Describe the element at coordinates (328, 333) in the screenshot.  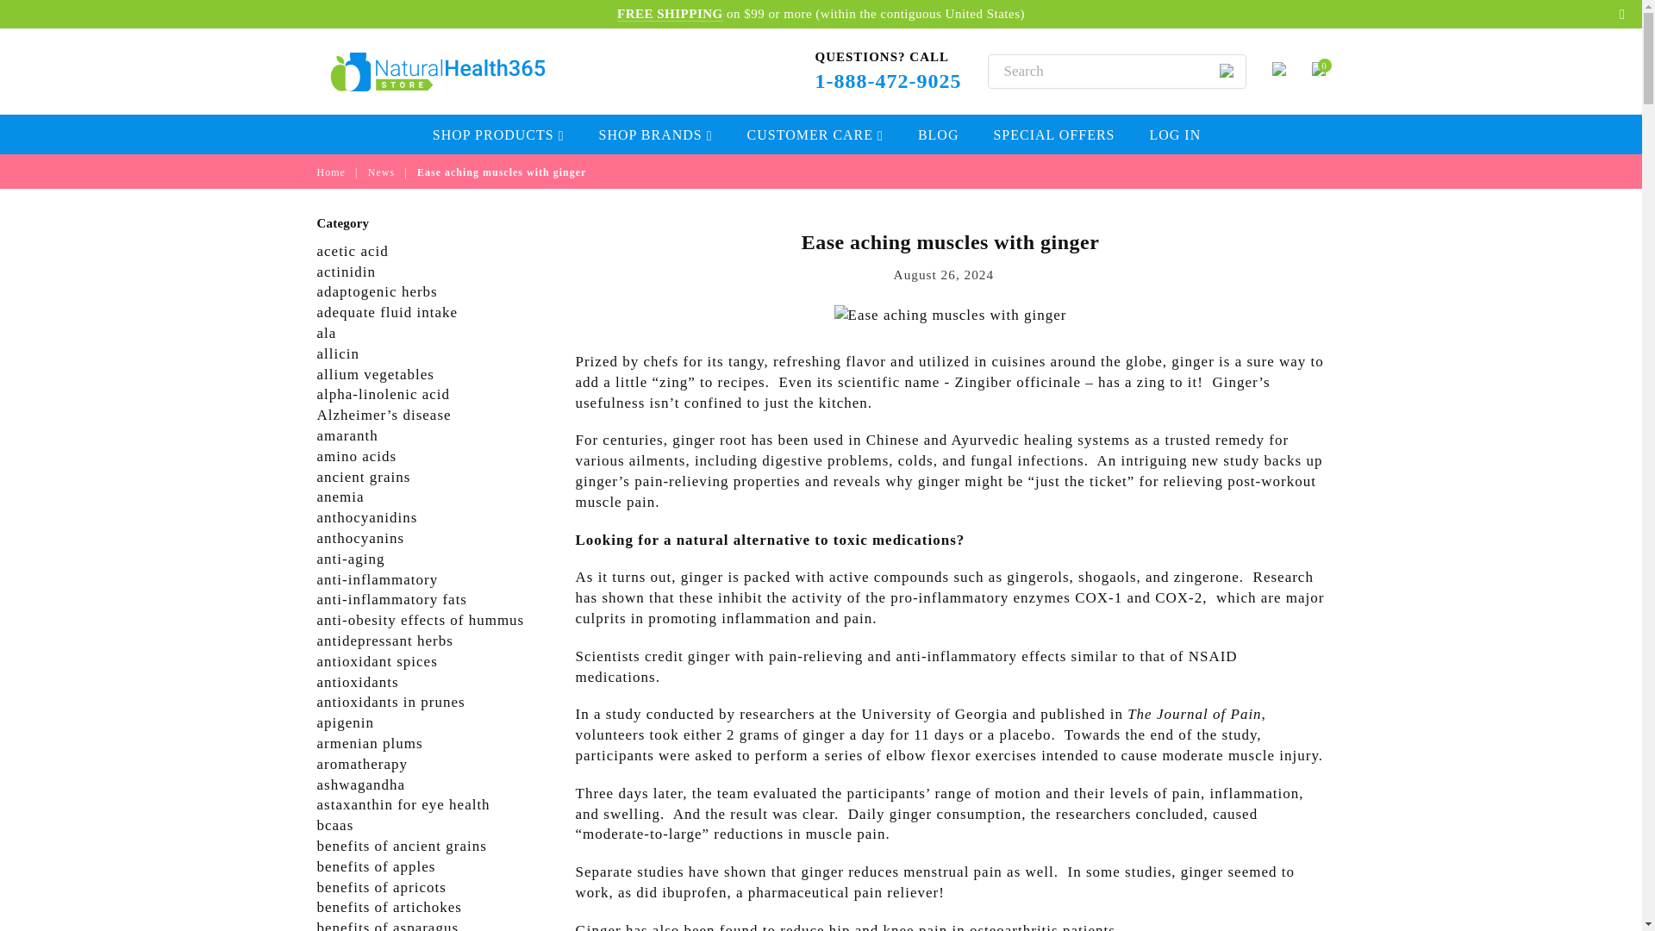
I see `Show articles tagged ala` at that location.